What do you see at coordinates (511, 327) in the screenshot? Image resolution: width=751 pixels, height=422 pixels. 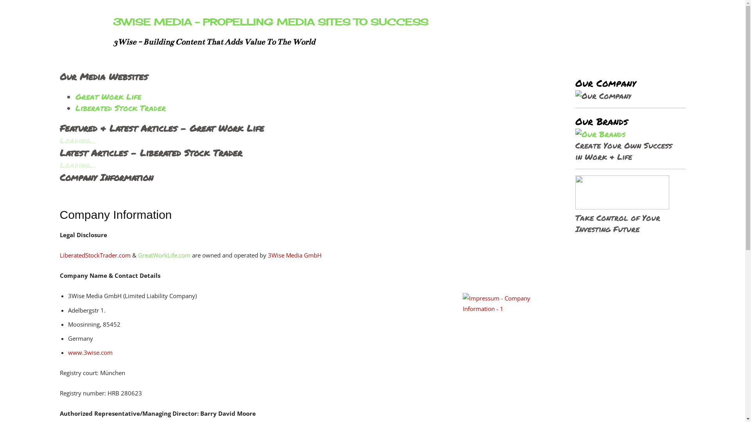 I see `Impressum - Company Information - 2` at bounding box center [511, 327].